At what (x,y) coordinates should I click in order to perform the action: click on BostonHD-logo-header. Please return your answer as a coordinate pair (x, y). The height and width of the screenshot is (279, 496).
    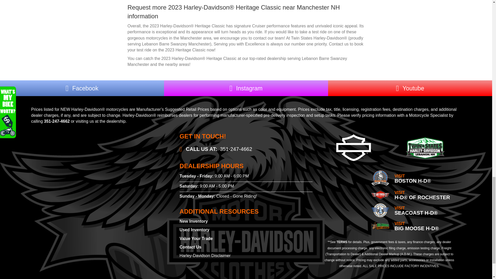
    Looking at the image, I should click on (380, 178).